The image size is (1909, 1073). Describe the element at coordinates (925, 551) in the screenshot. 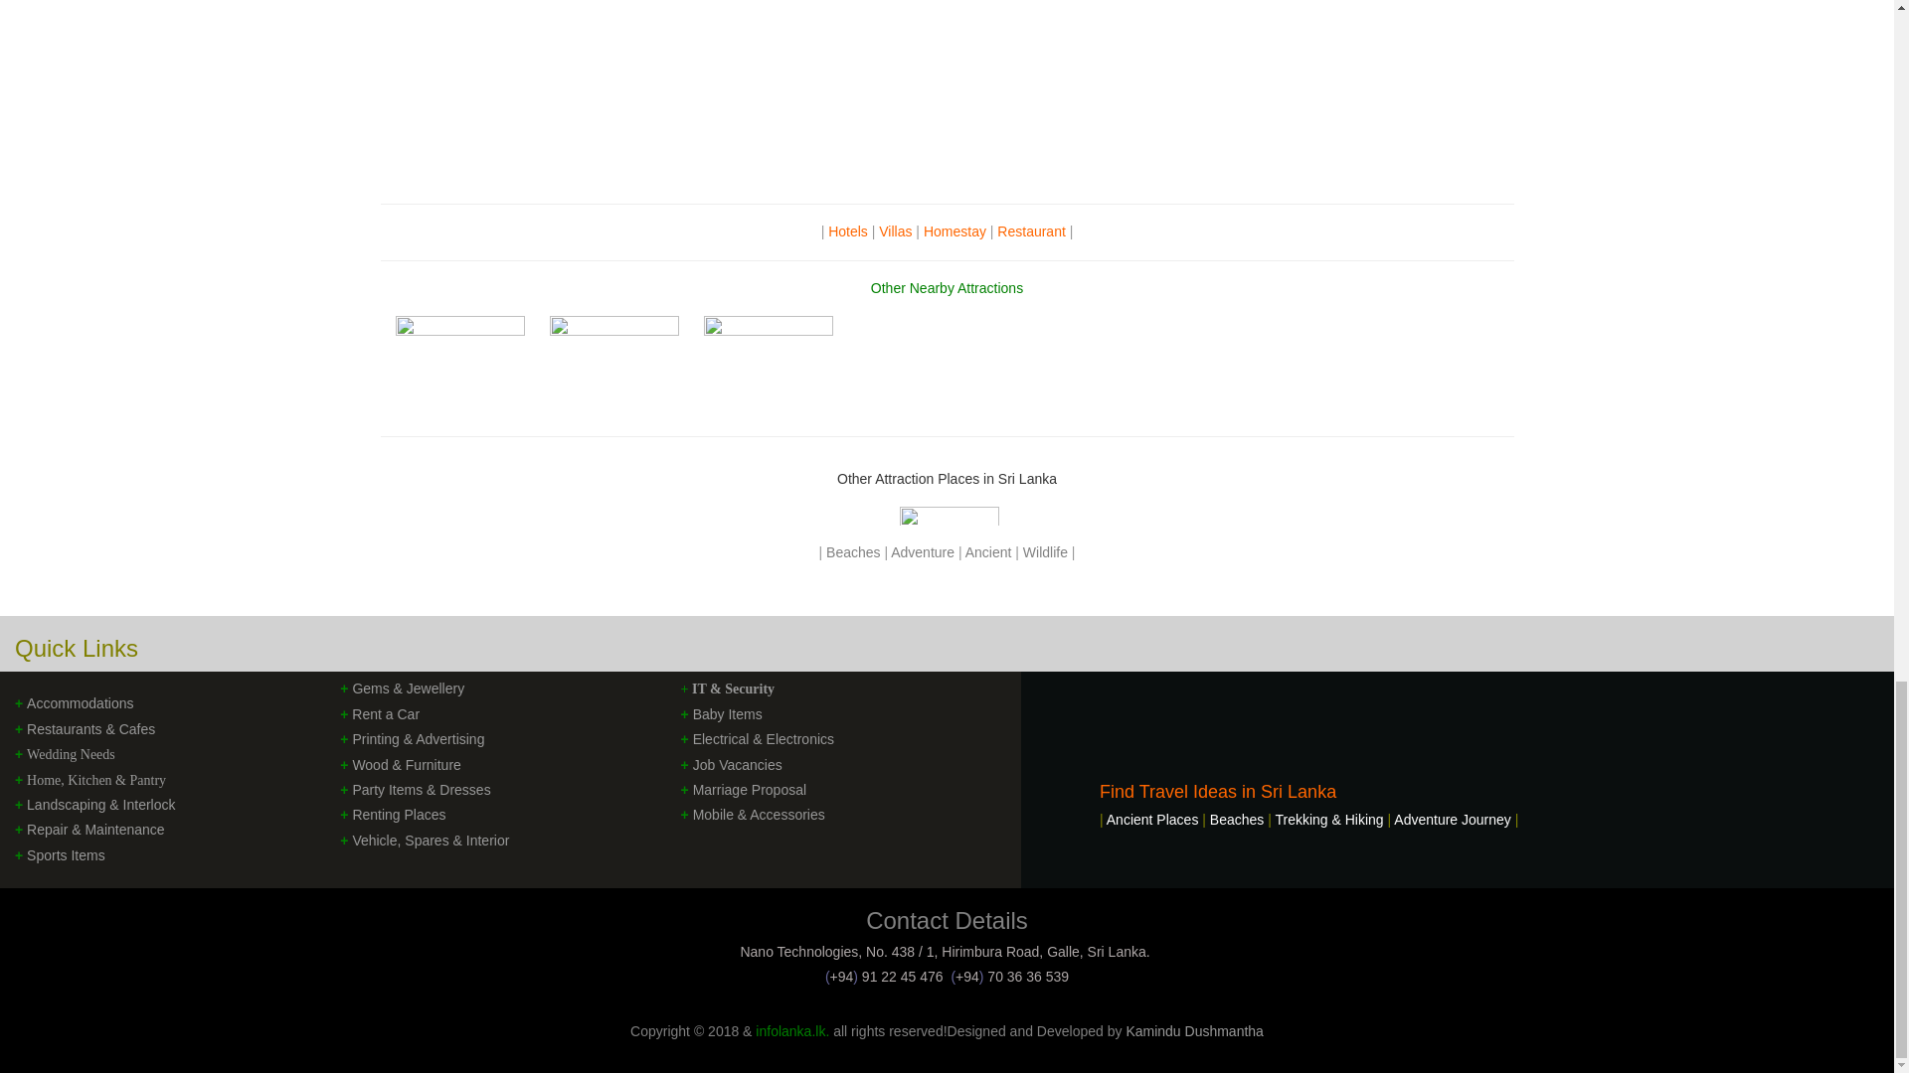

I see `Adventure` at that location.